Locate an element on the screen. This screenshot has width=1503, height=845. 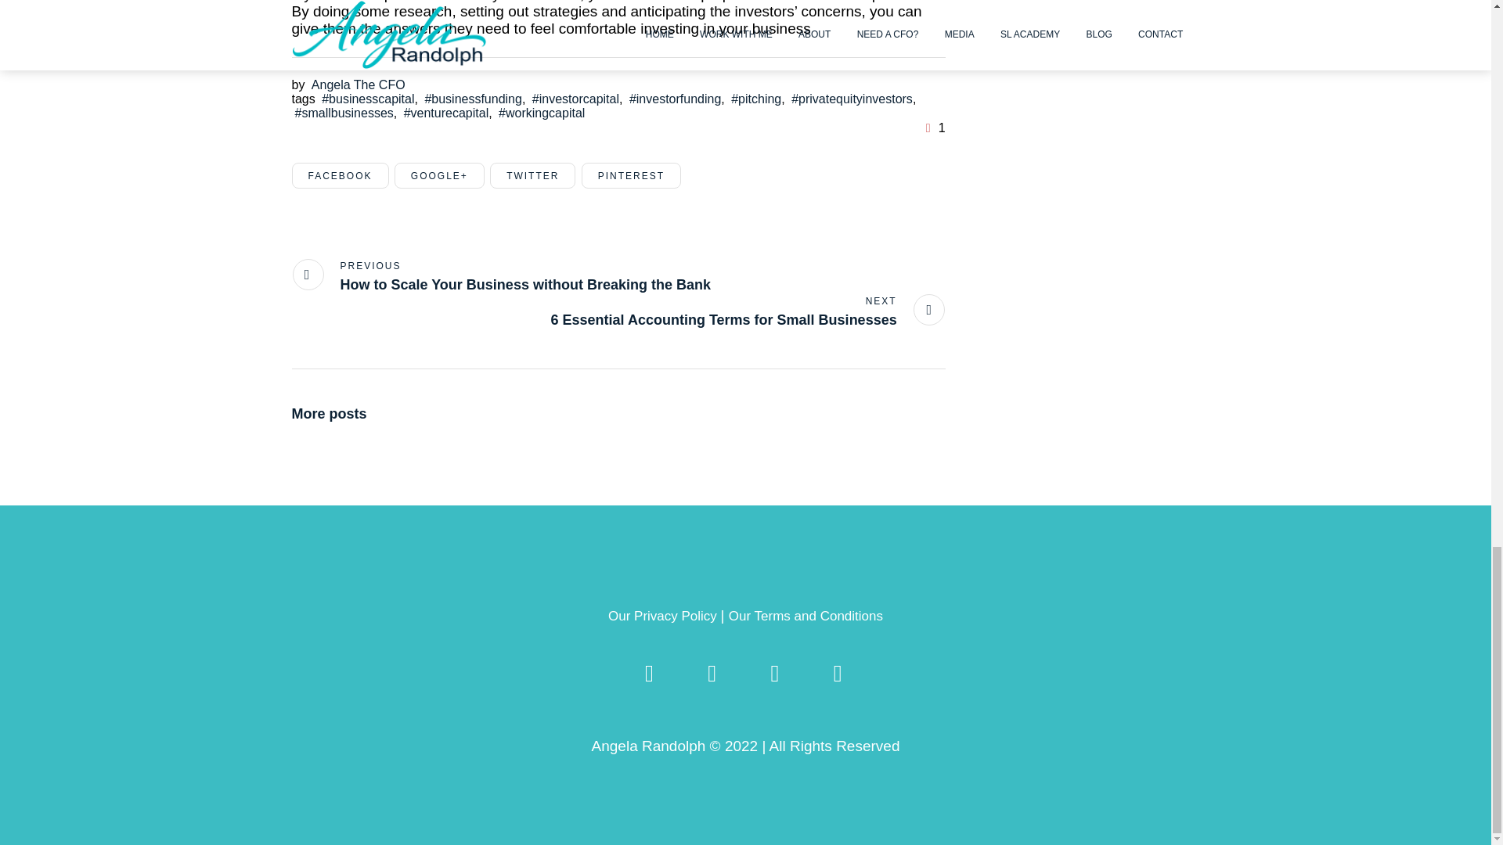
PINTEREST is located at coordinates (631, 175).